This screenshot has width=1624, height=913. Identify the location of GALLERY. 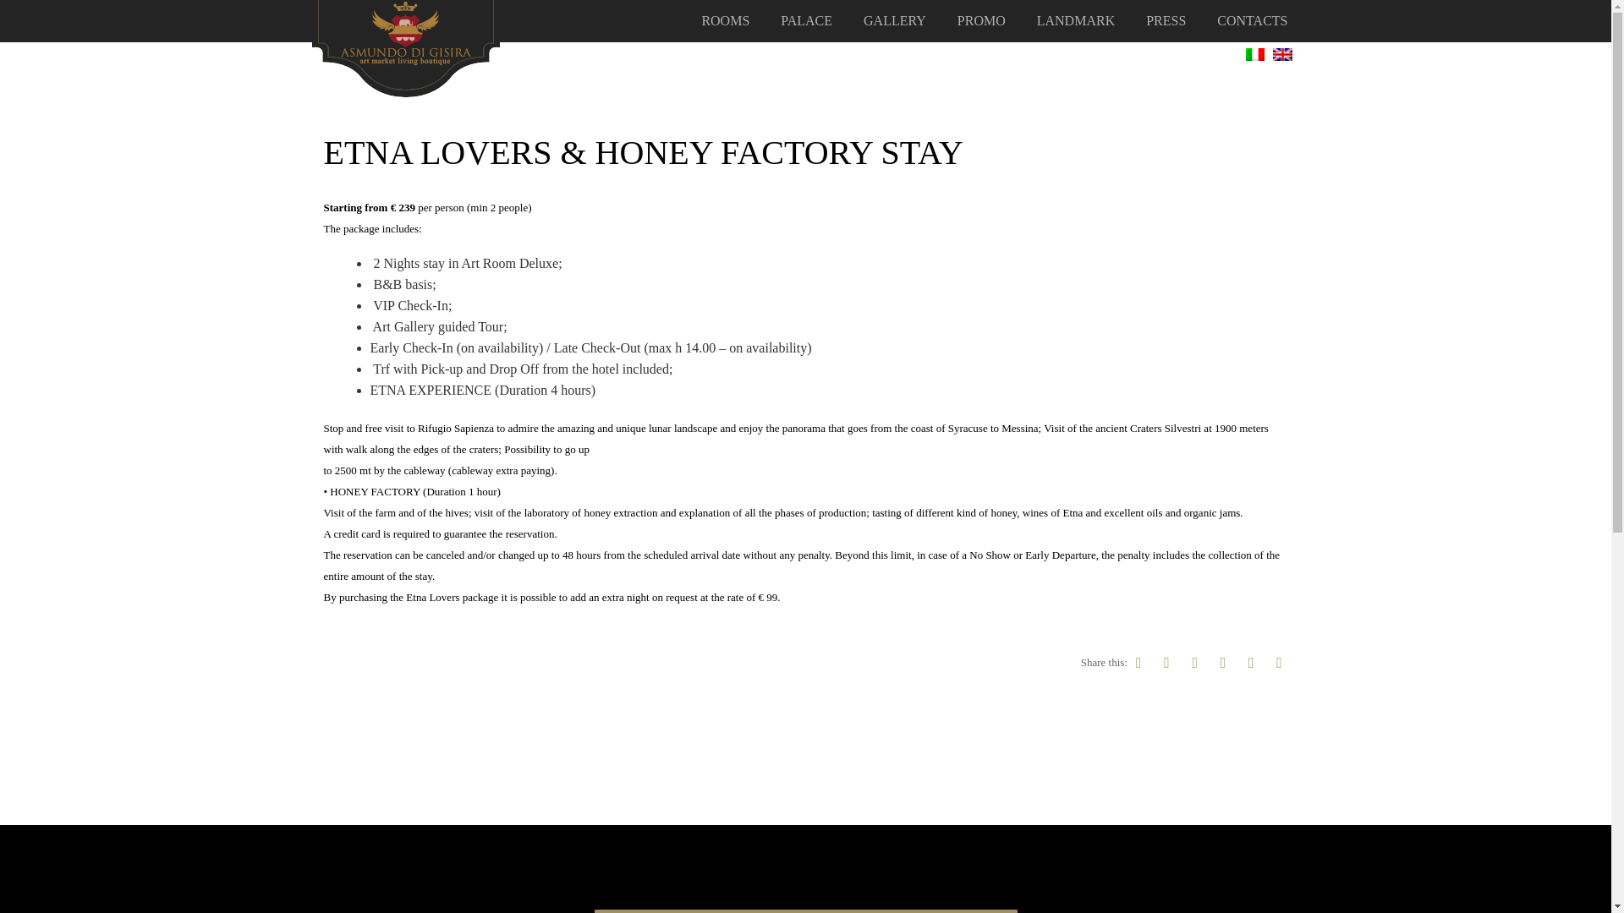
(895, 21).